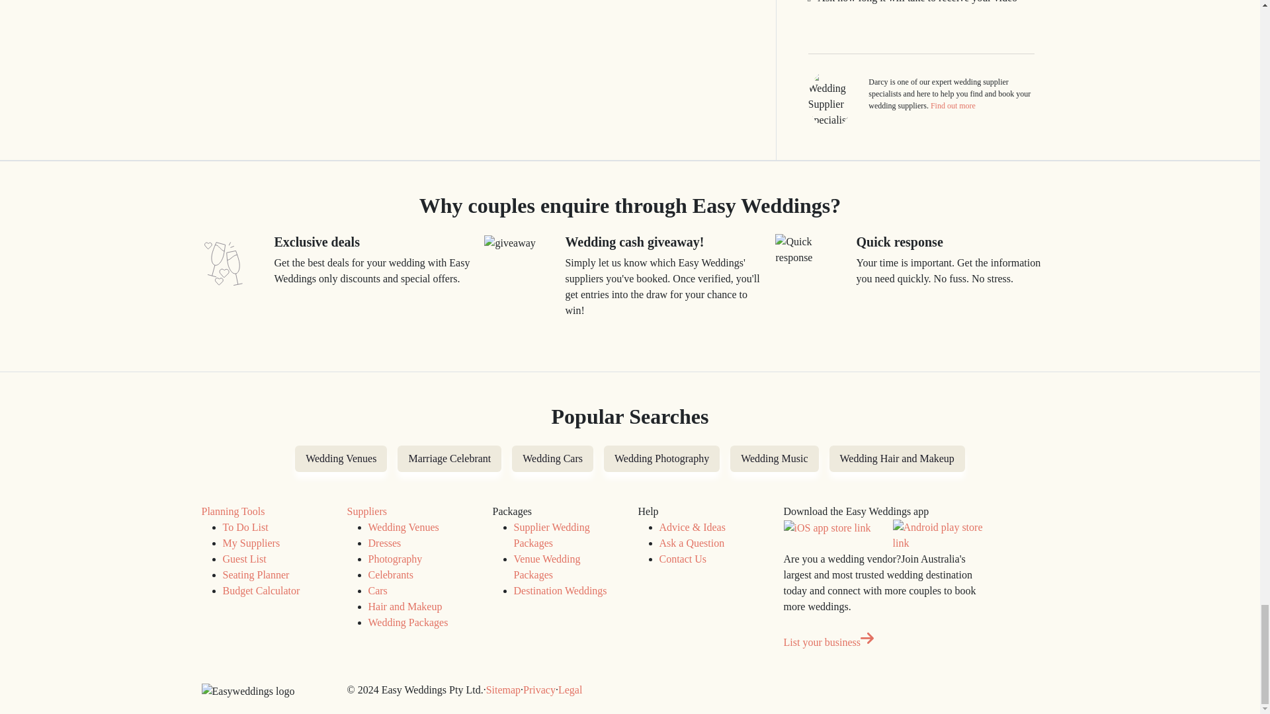 This screenshot has width=1270, height=714. What do you see at coordinates (952, 106) in the screenshot?
I see `find out more` at bounding box center [952, 106].